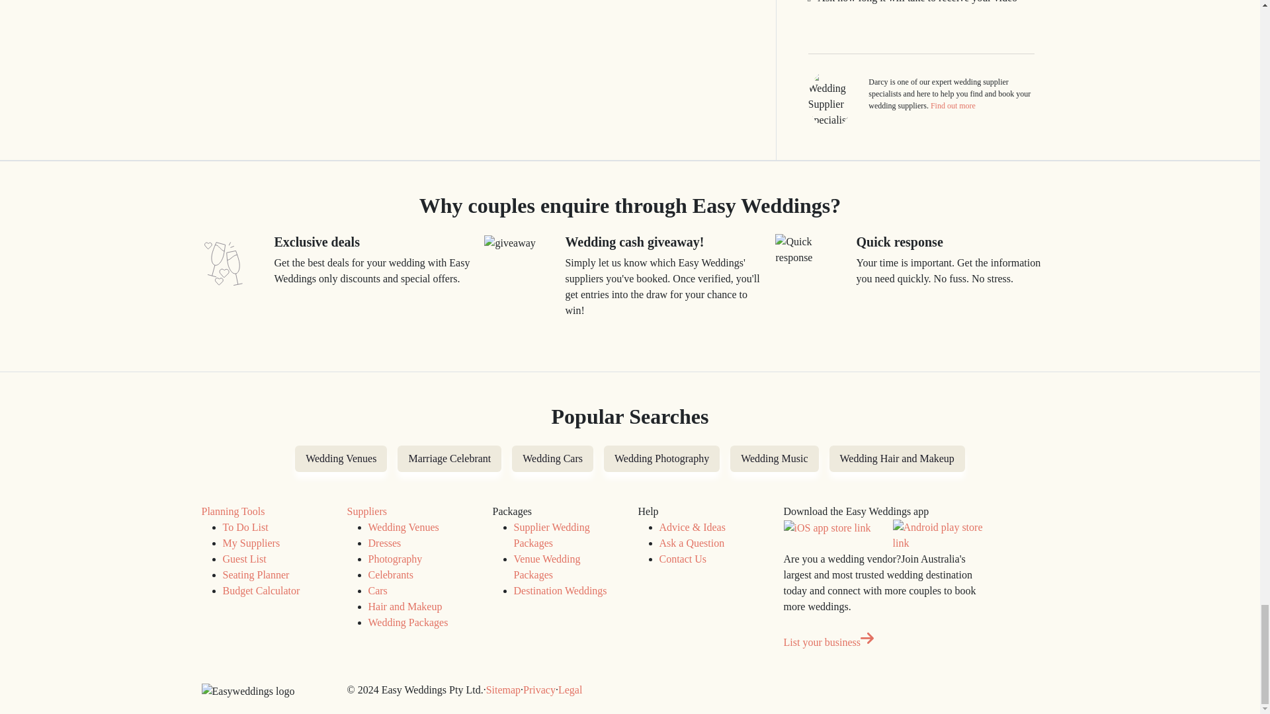 This screenshot has width=1270, height=714. What do you see at coordinates (952, 106) in the screenshot?
I see `find out more` at bounding box center [952, 106].